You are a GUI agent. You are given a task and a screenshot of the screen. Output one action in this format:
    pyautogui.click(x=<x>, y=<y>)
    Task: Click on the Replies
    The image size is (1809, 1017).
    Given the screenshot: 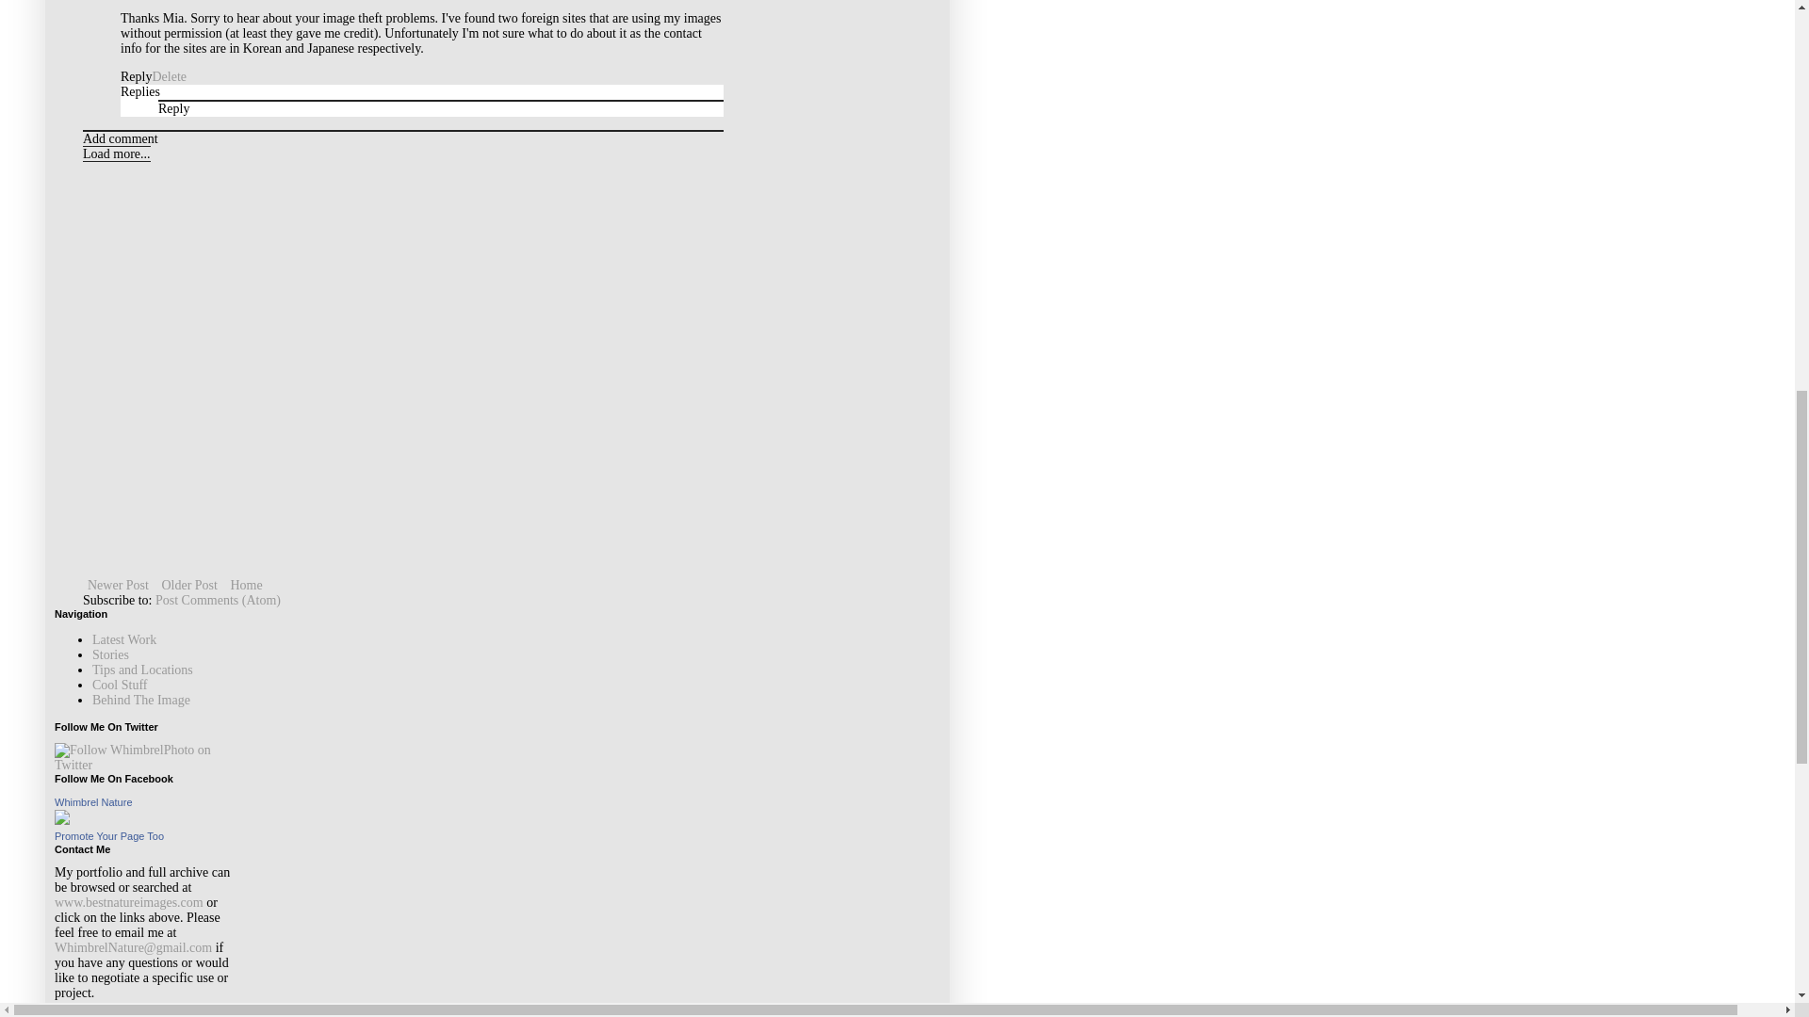 What is the action you would take?
    pyautogui.click(x=140, y=90)
    